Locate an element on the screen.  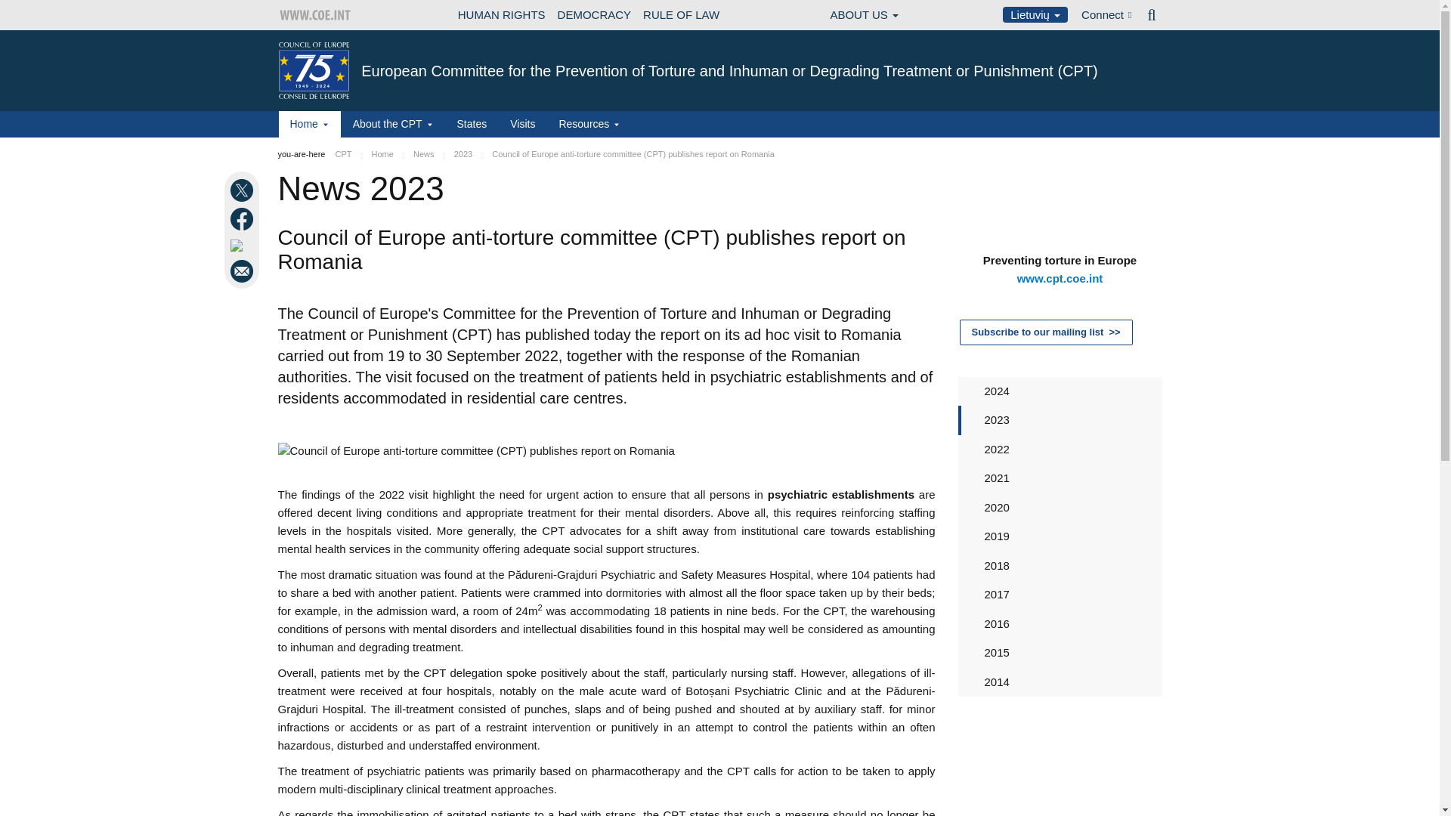
Send this page is located at coordinates (243, 270).